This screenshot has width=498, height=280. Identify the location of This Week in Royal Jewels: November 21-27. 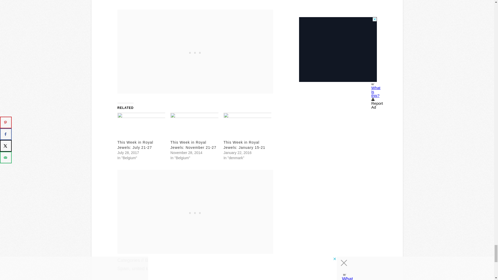
(194, 126).